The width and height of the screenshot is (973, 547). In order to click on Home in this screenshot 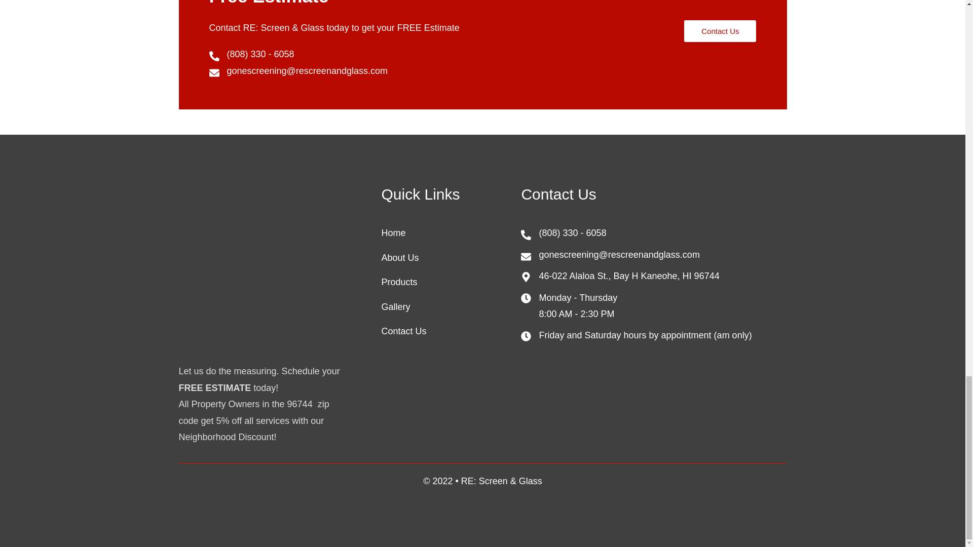, I will do `click(446, 233)`.